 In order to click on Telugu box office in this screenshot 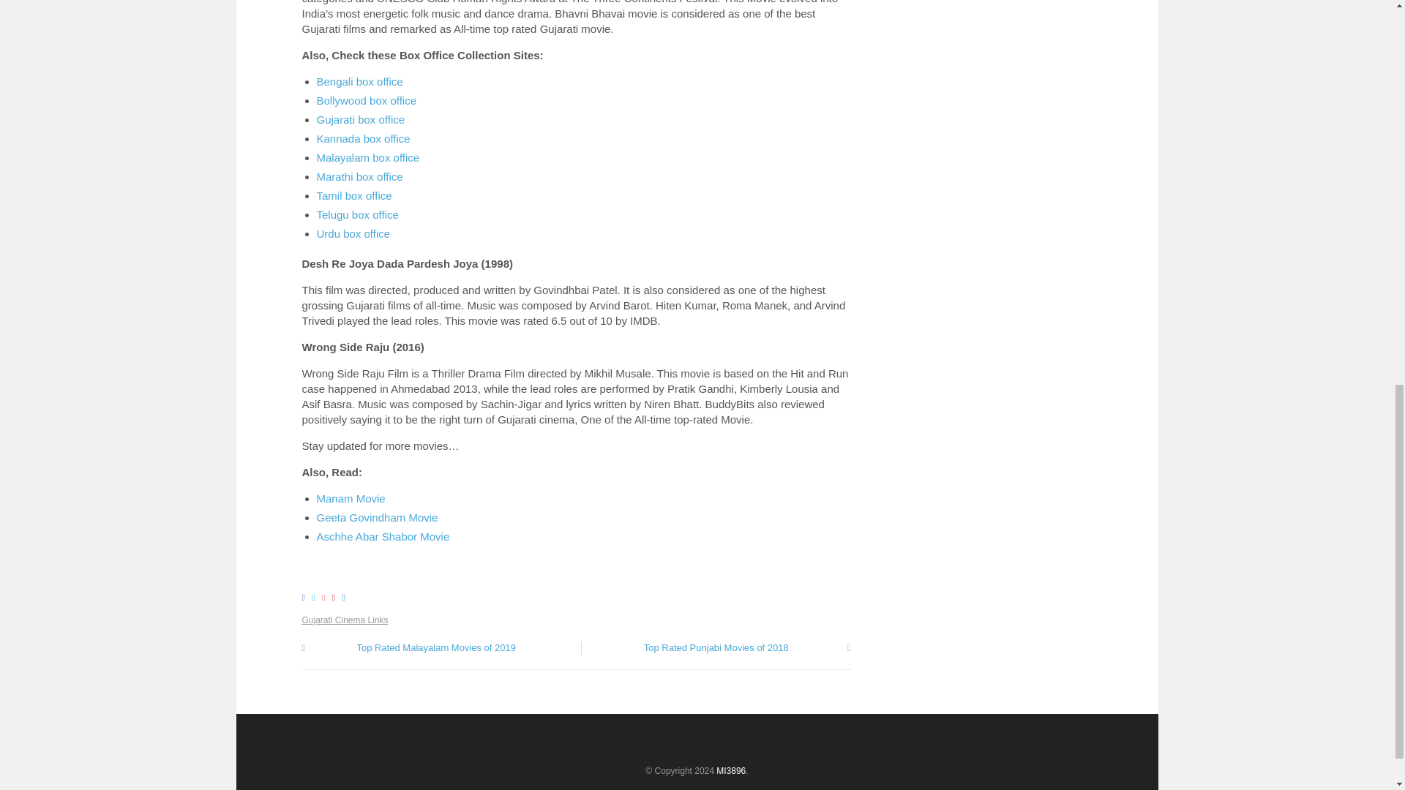, I will do `click(357, 215)`.